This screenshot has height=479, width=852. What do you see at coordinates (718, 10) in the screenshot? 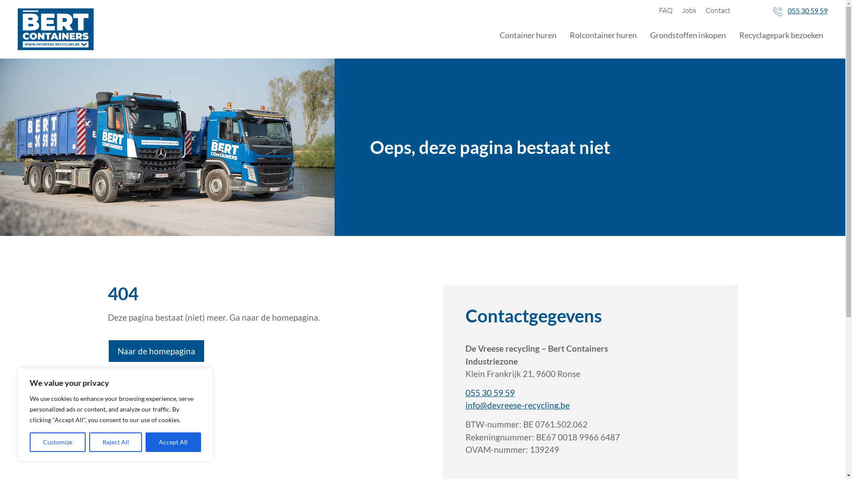
I see `Contact` at bounding box center [718, 10].